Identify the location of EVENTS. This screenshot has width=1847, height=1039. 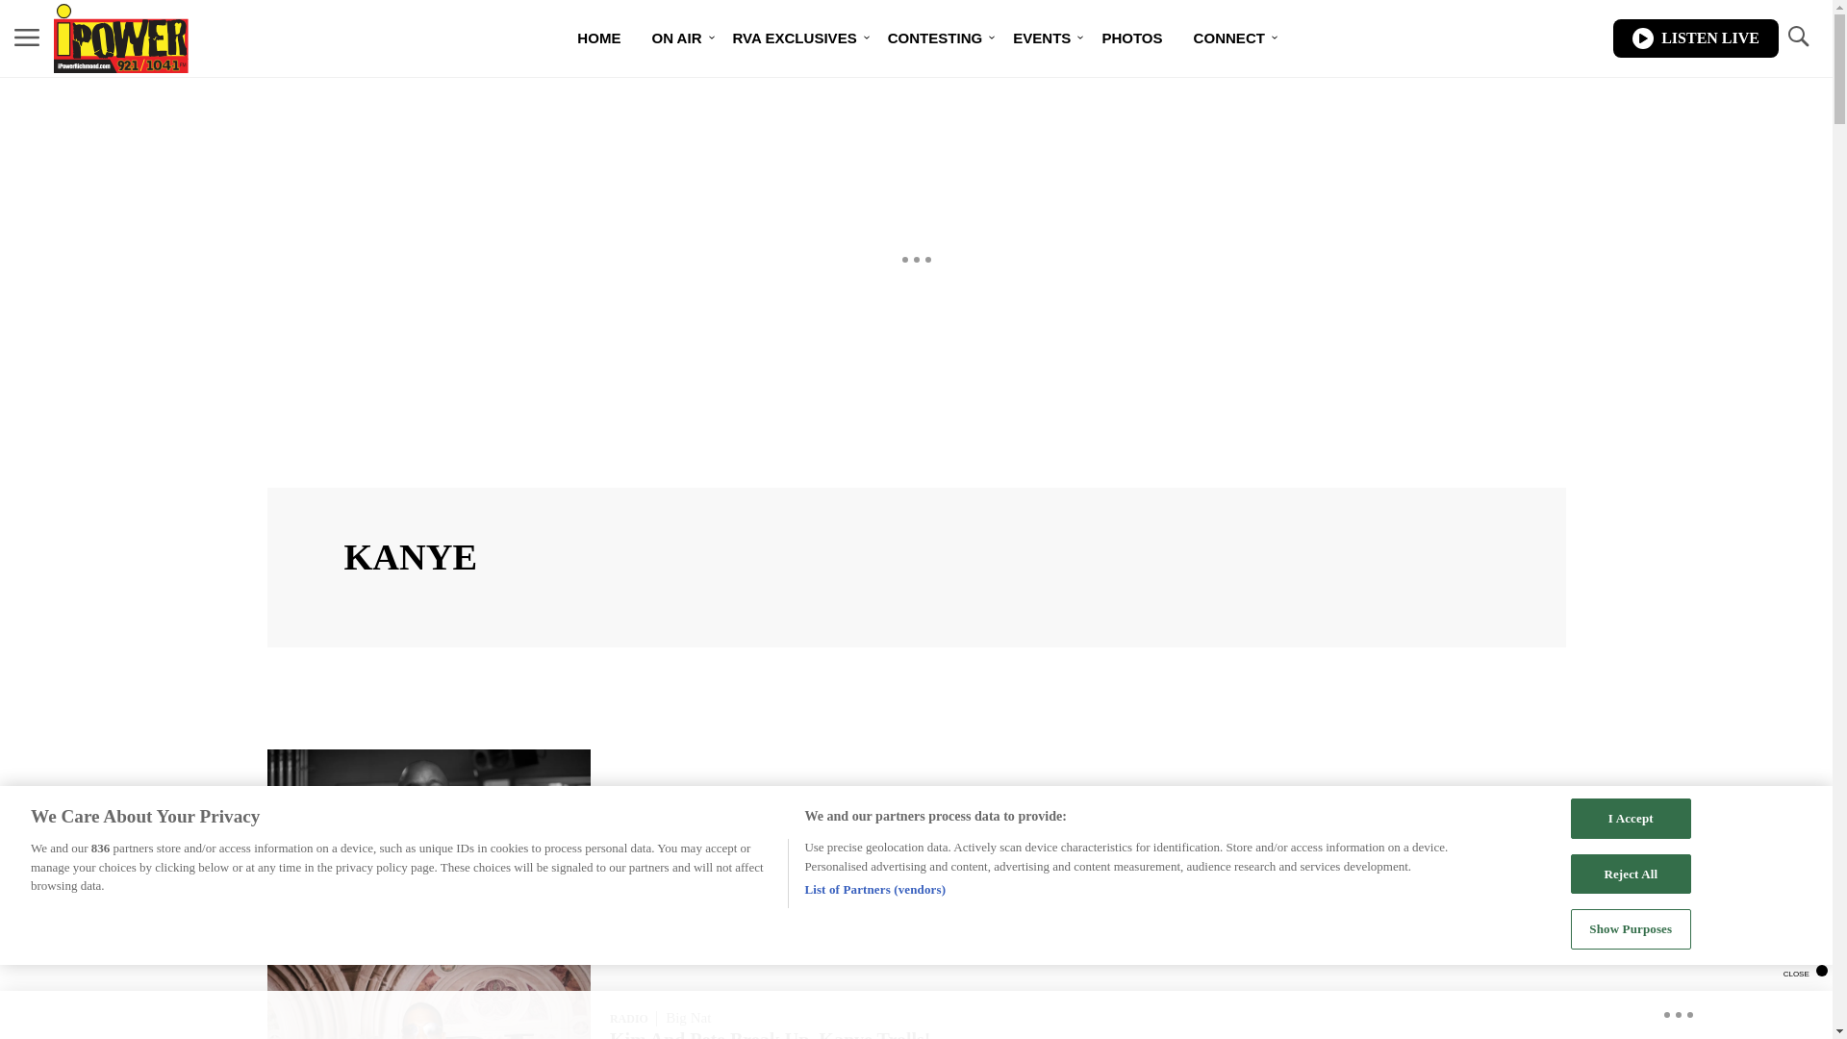
(1041, 38).